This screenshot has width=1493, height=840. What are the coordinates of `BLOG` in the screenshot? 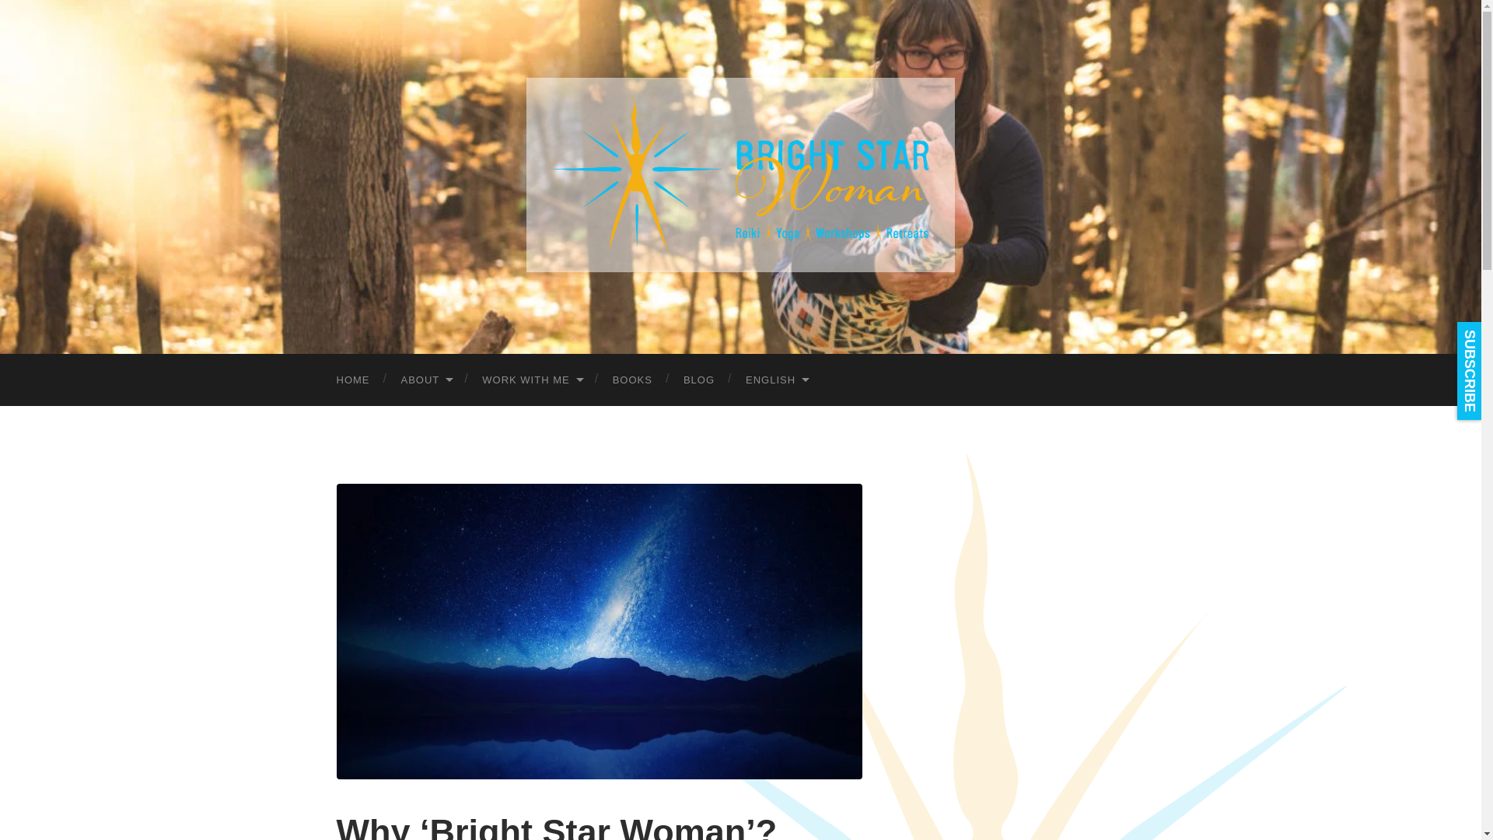 It's located at (698, 380).